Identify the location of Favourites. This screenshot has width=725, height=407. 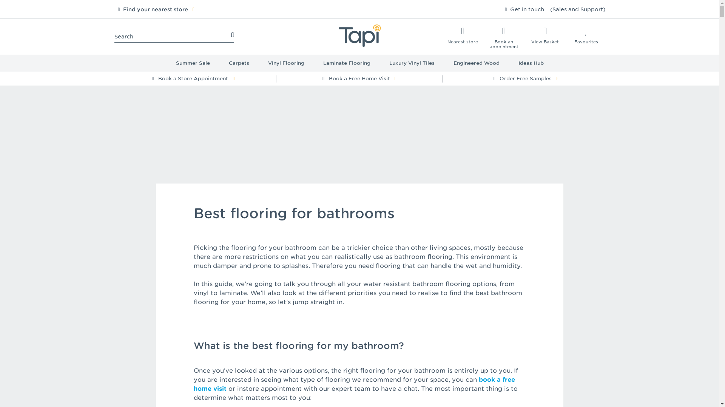
(586, 35).